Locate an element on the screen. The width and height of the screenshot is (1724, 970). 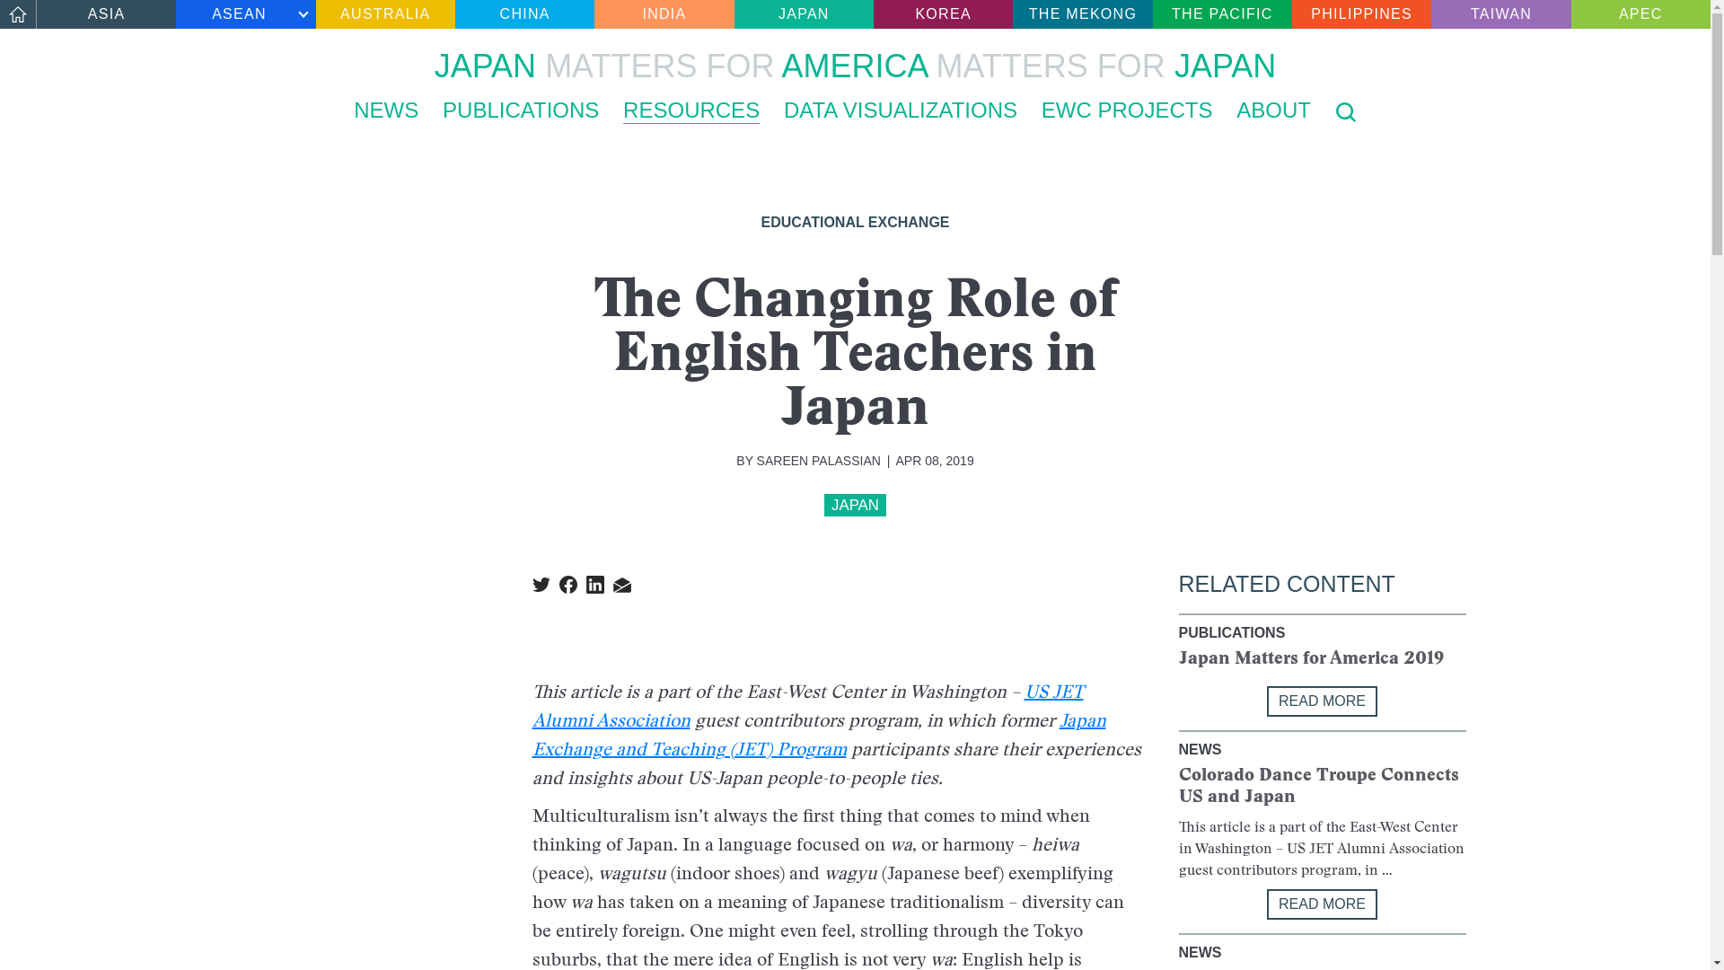
Share via LinkedIn is located at coordinates (594, 584).